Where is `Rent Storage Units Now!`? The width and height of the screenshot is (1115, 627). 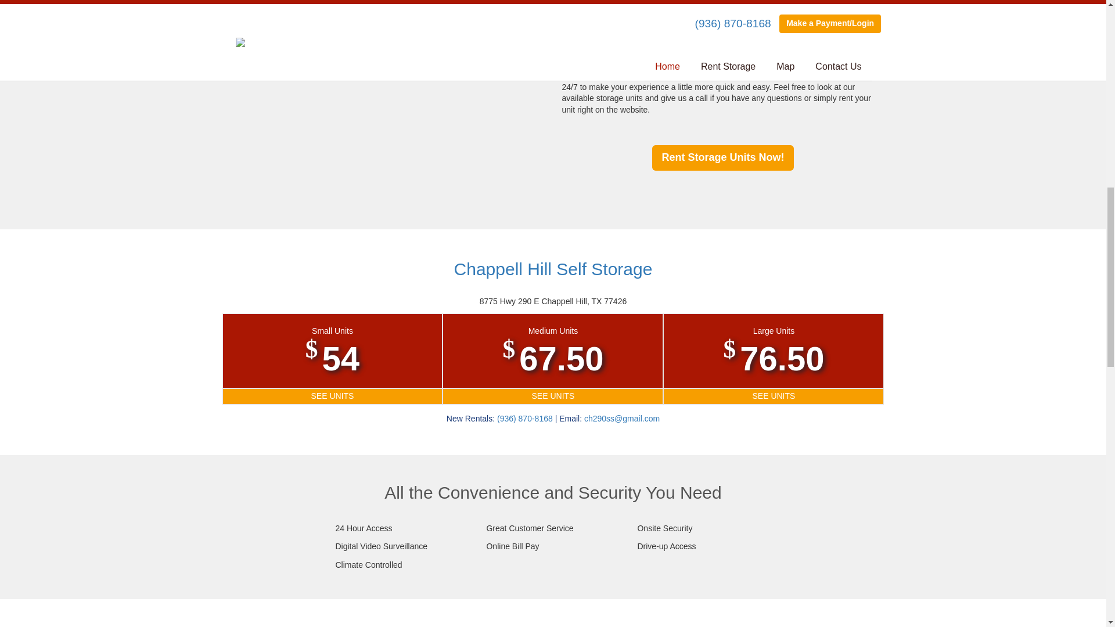
Rent Storage Units Now! is located at coordinates (722, 157).